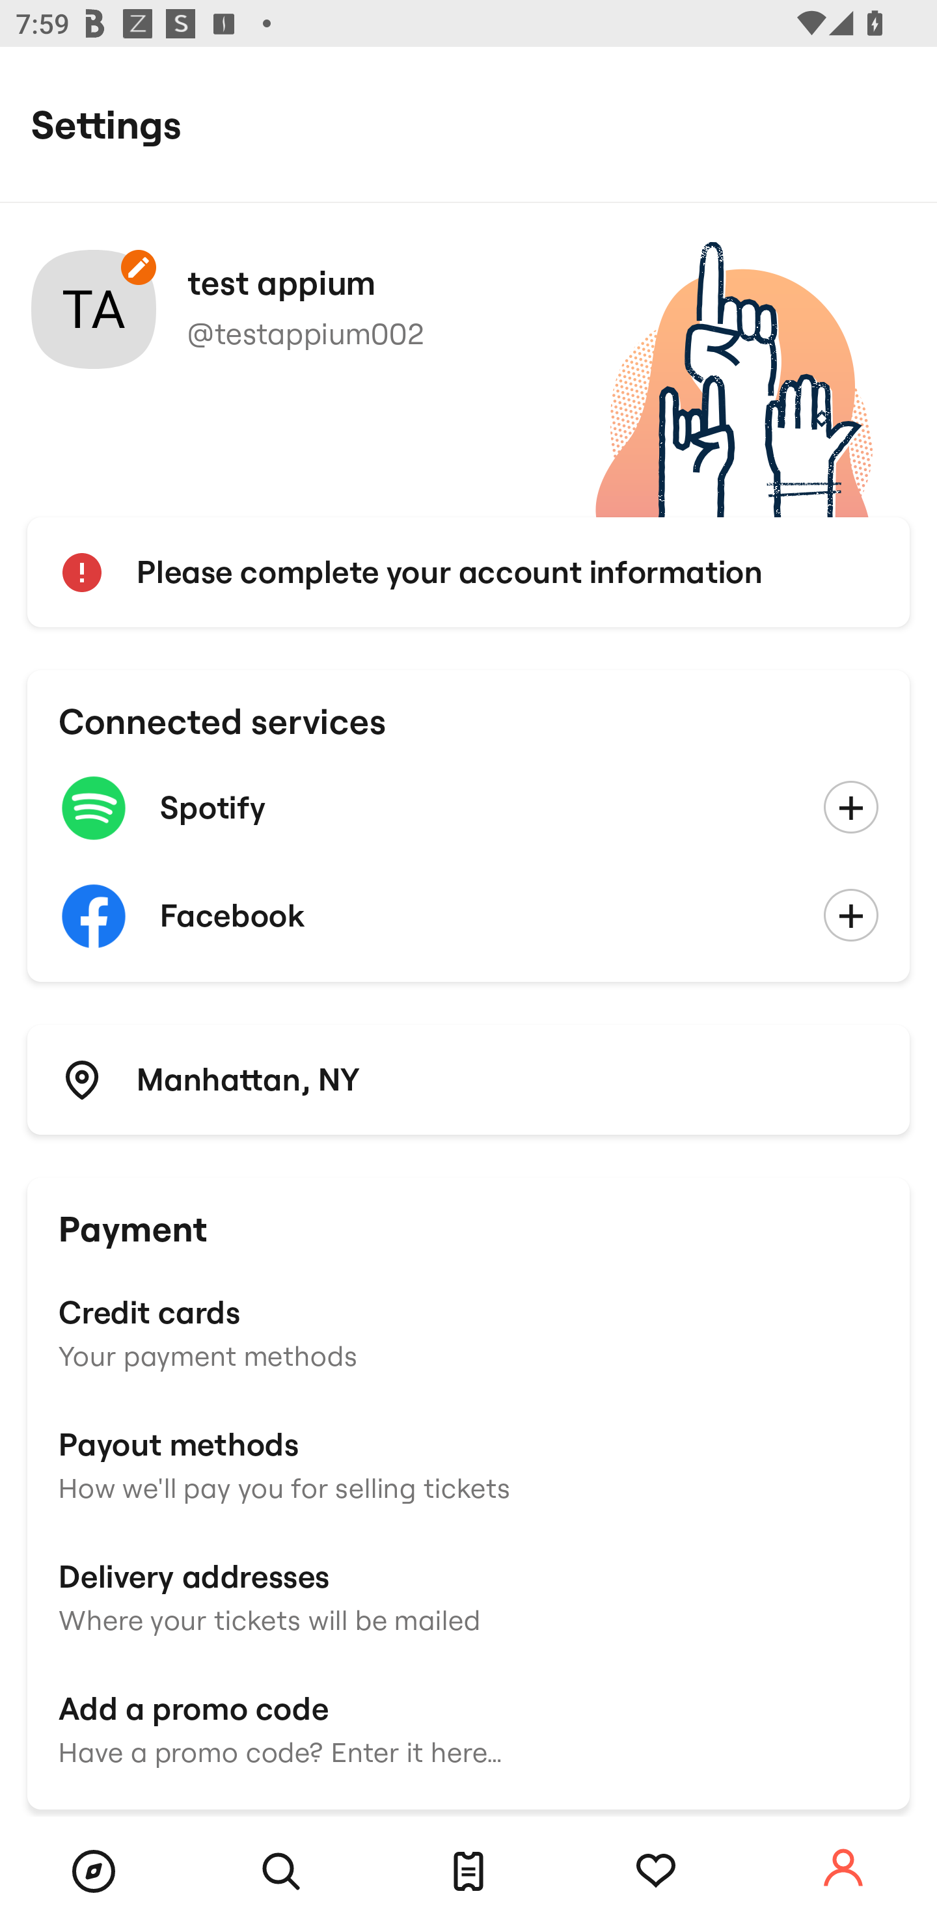 This screenshot has height=1926, width=937. I want to click on Browse, so click(94, 1871).